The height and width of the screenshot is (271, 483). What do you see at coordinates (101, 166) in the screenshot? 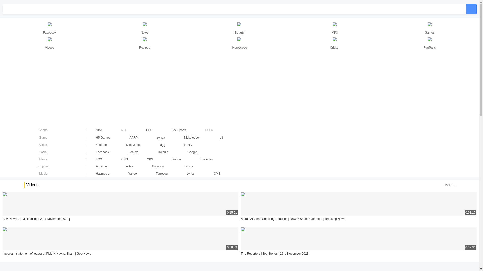
I see `Amazon` at bounding box center [101, 166].